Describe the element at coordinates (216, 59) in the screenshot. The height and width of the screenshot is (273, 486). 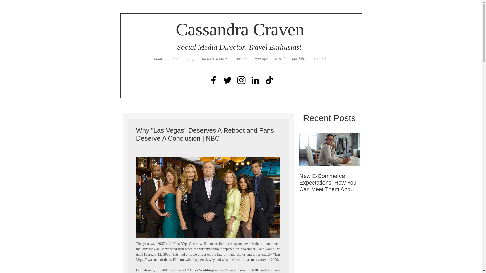
I see `on the red carpet` at that location.